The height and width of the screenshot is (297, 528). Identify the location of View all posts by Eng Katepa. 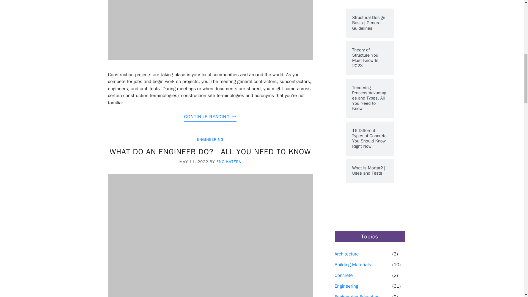
(229, 162).